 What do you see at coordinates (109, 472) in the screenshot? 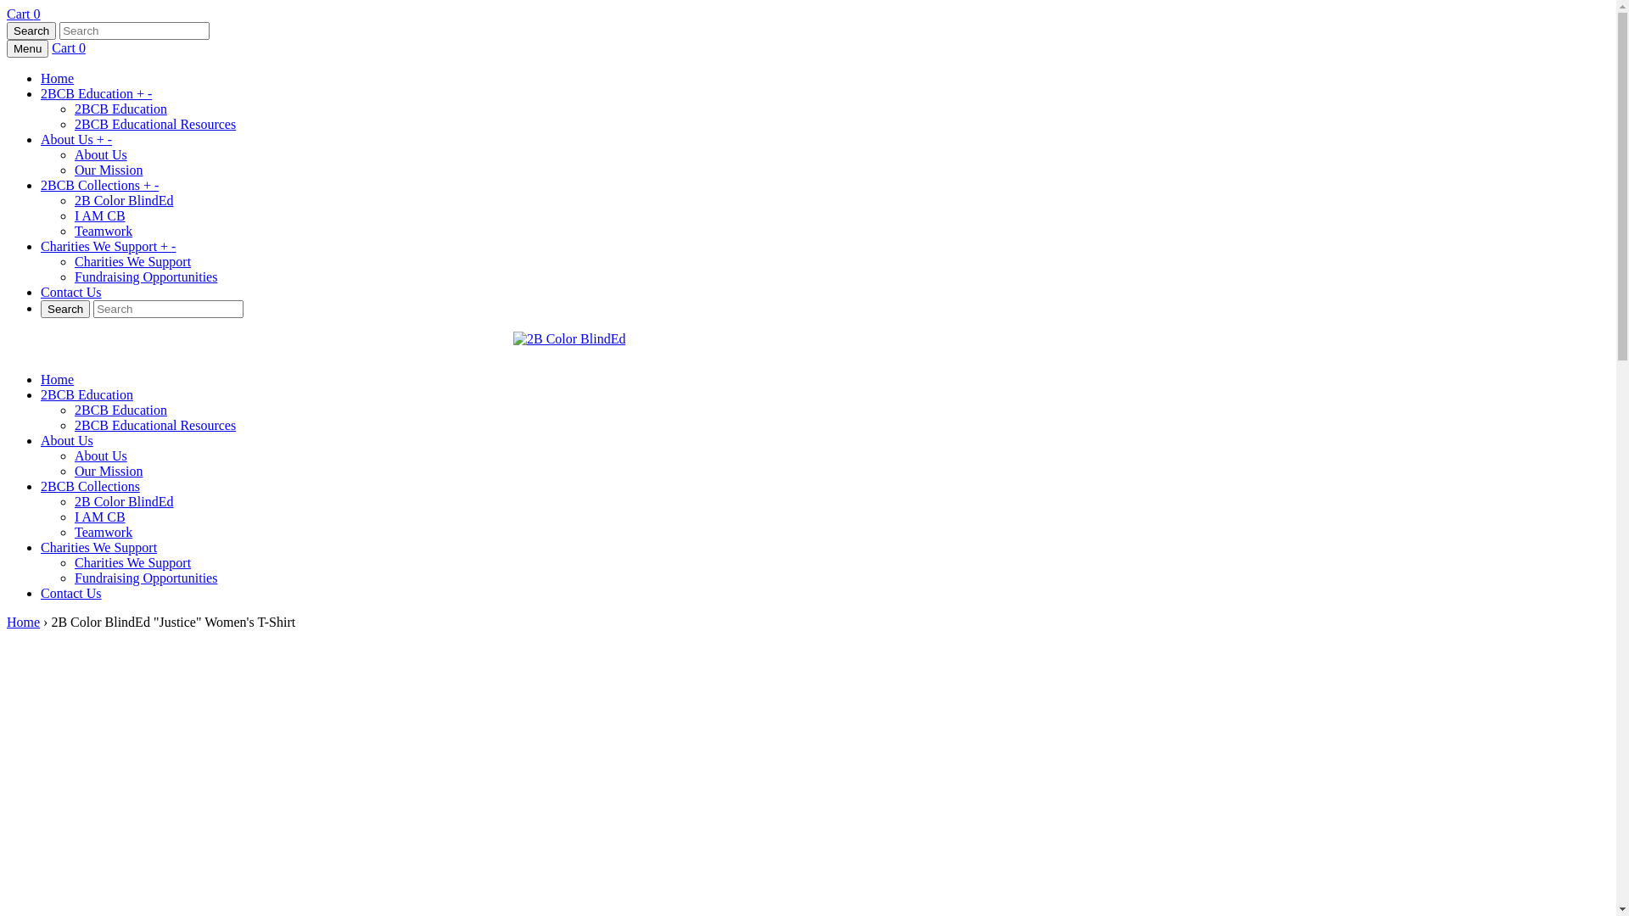
I see `Our Mission` at bounding box center [109, 472].